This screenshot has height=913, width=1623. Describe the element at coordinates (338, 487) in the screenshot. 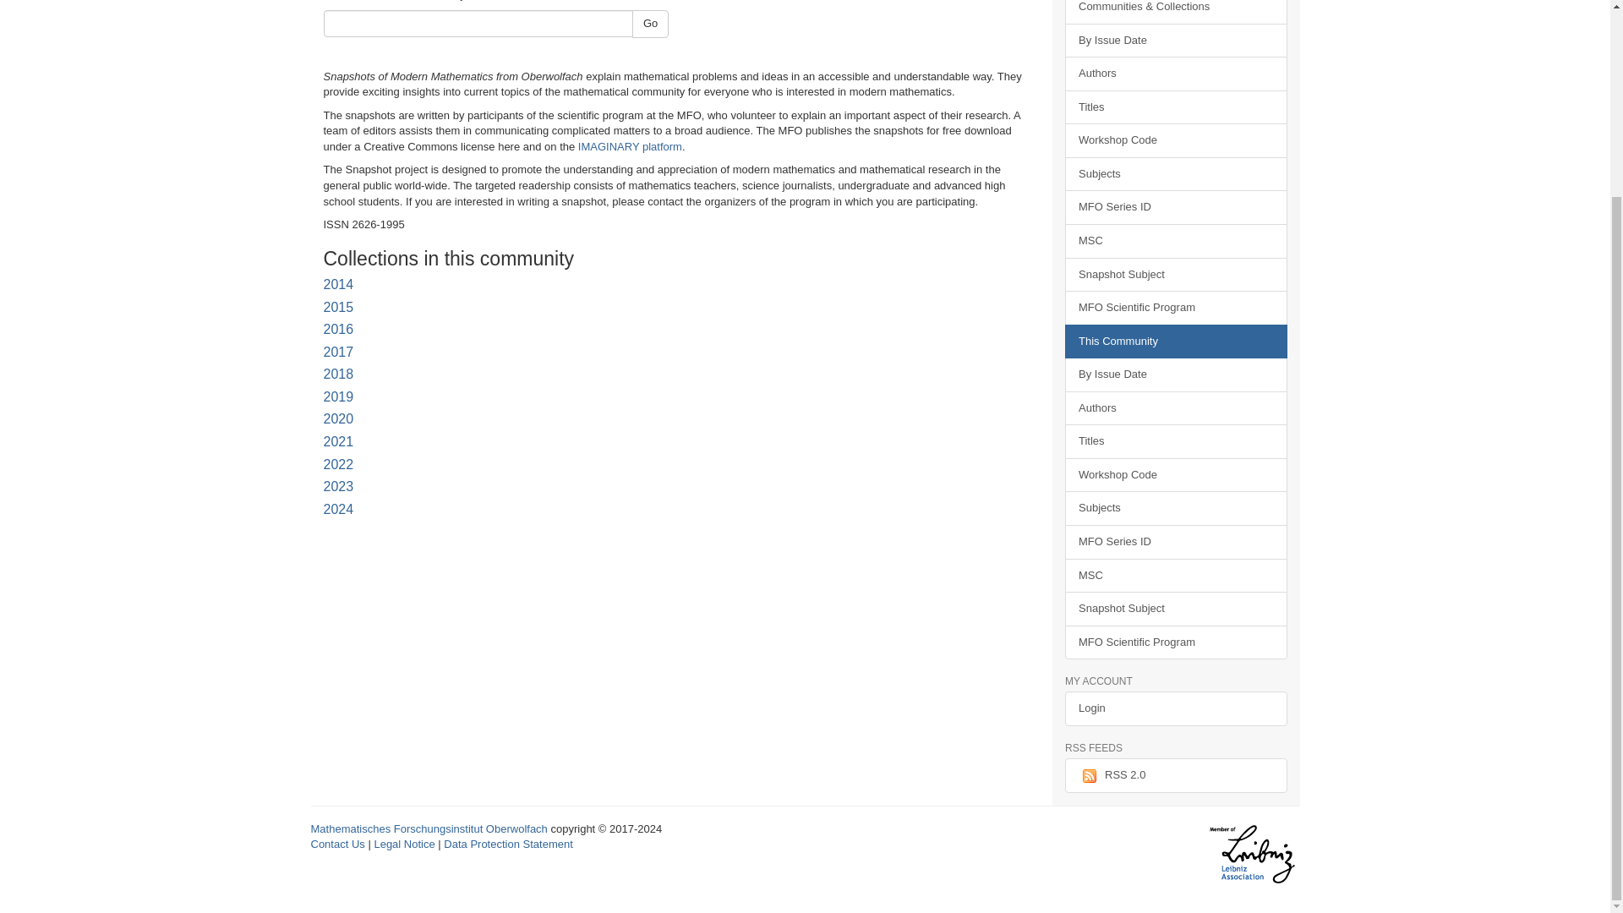

I see `2023` at that location.